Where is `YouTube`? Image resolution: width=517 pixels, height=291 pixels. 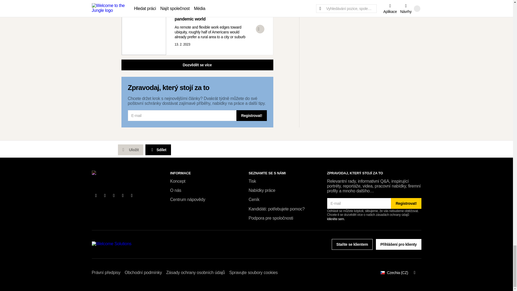
YouTube is located at coordinates (123, 195).